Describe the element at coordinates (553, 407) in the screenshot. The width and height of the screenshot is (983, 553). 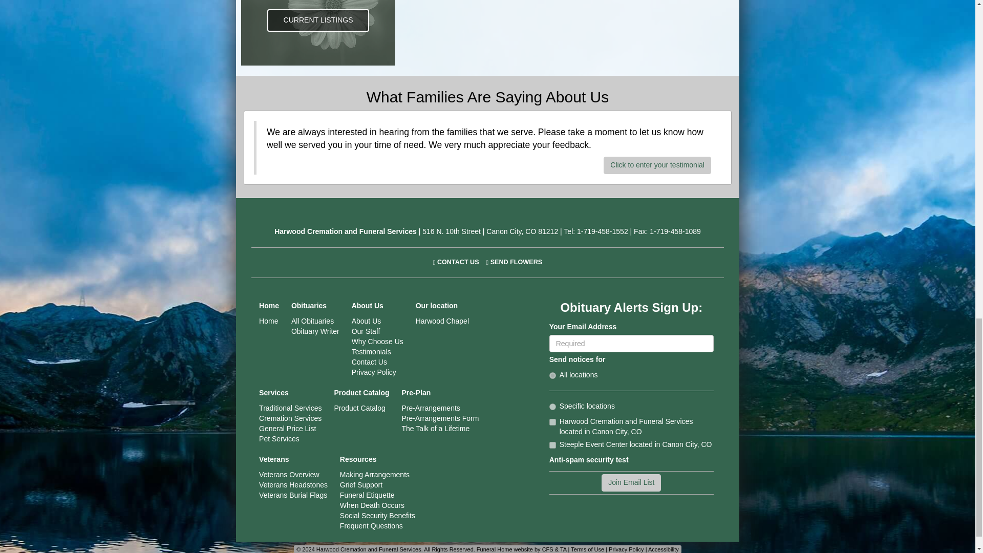
I see `specific` at that location.